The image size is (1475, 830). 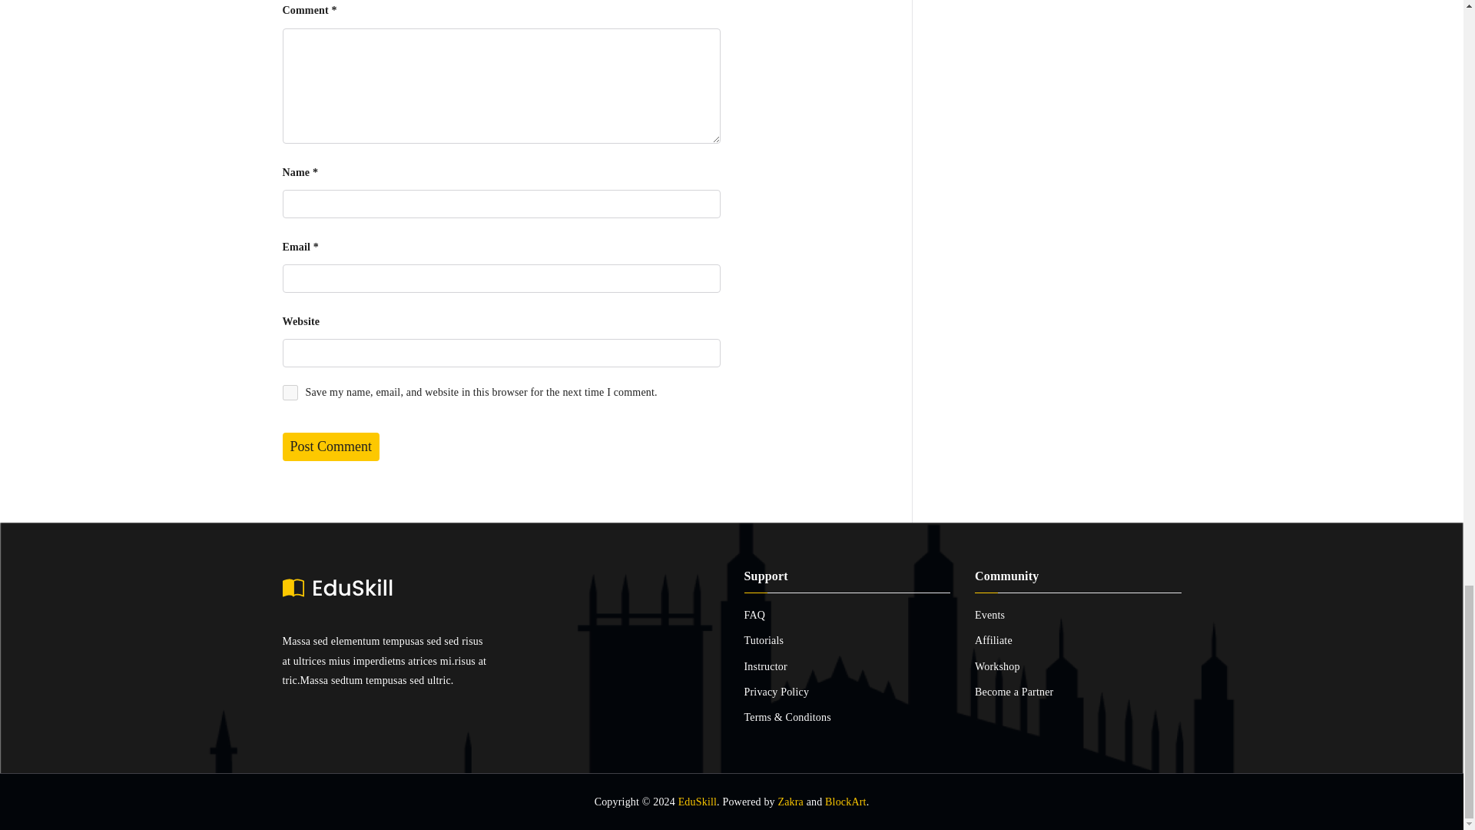 What do you see at coordinates (845, 801) in the screenshot?
I see `BlockArt` at bounding box center [845, 801].